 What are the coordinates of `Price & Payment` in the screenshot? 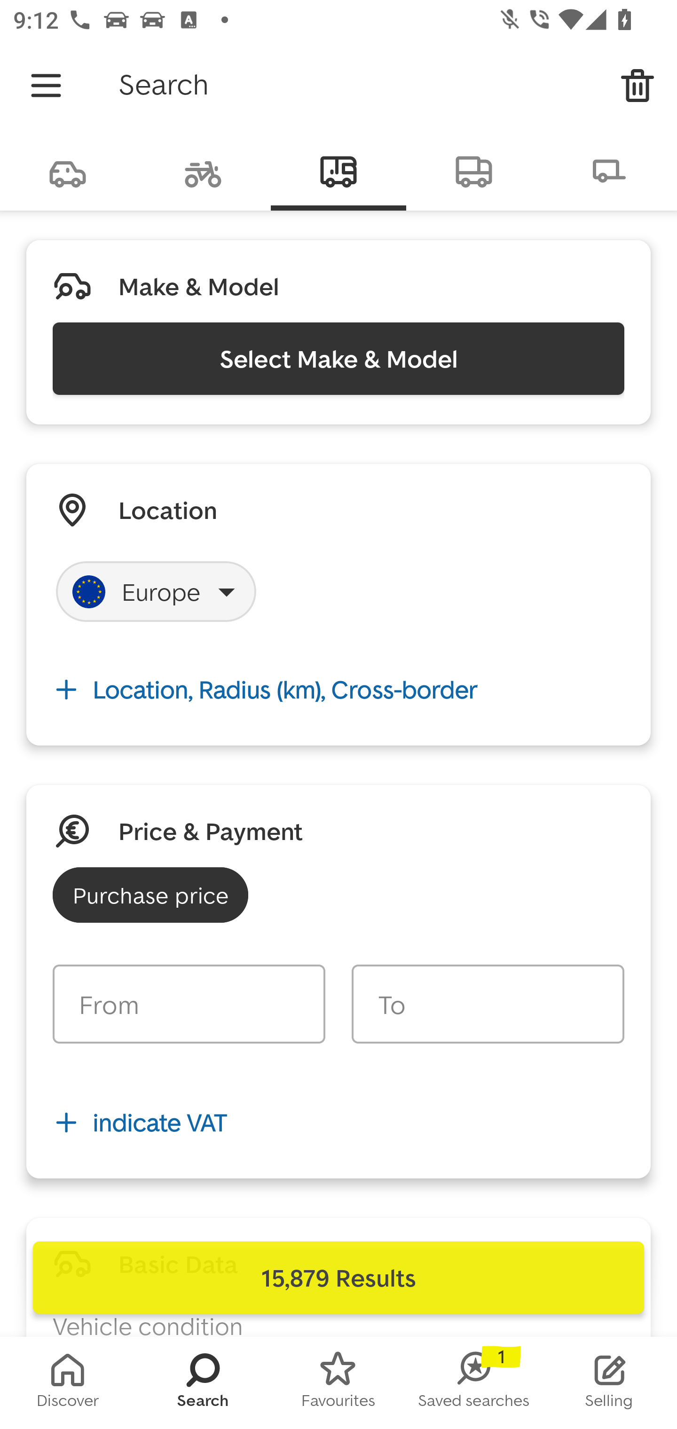 It's located at (211, 831).